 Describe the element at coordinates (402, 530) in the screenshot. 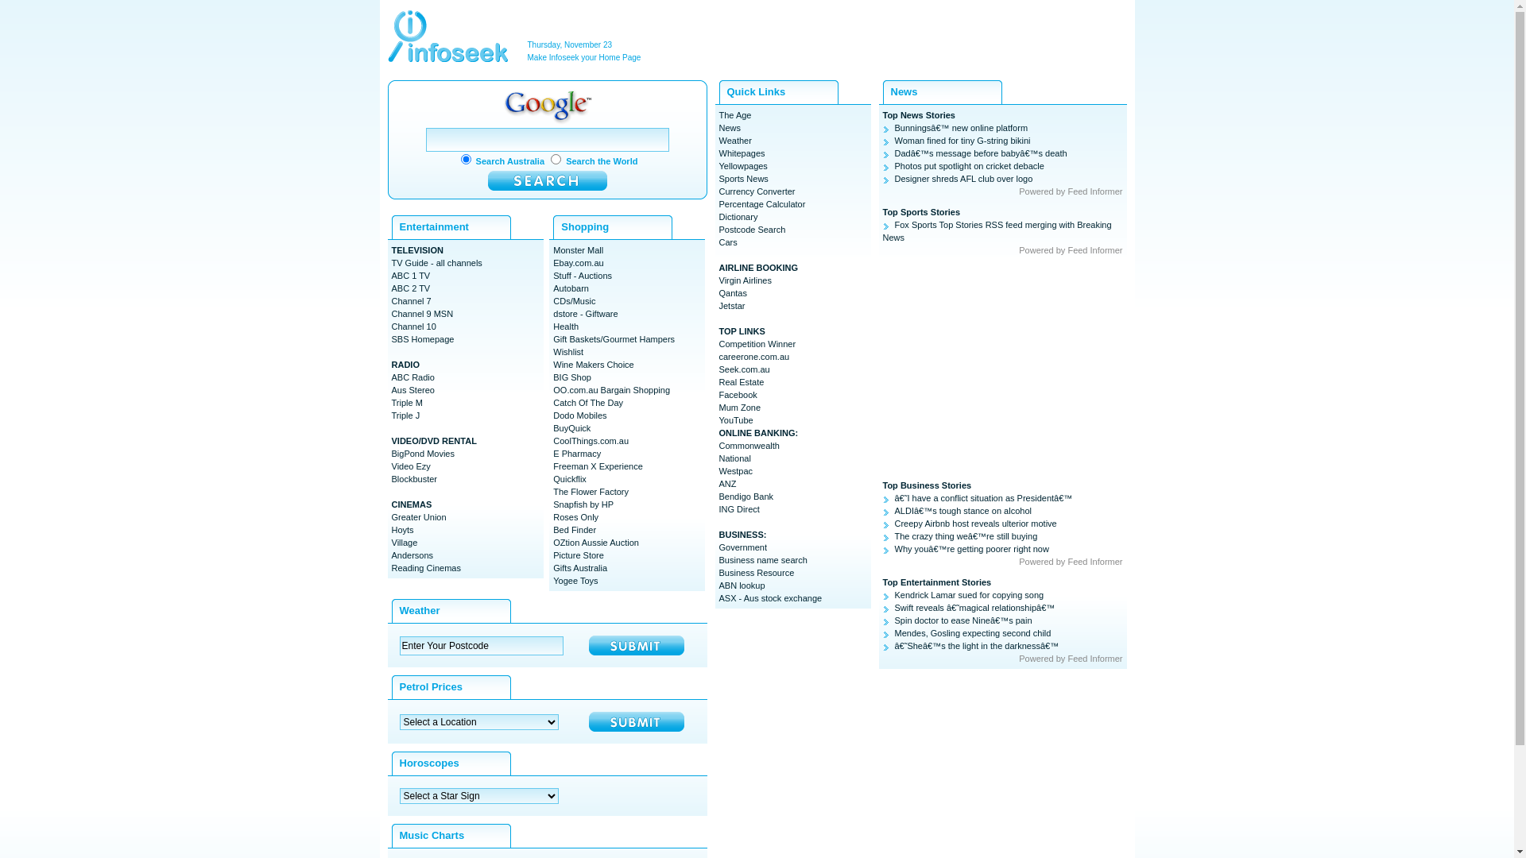

I see `Hoyts` at that location.